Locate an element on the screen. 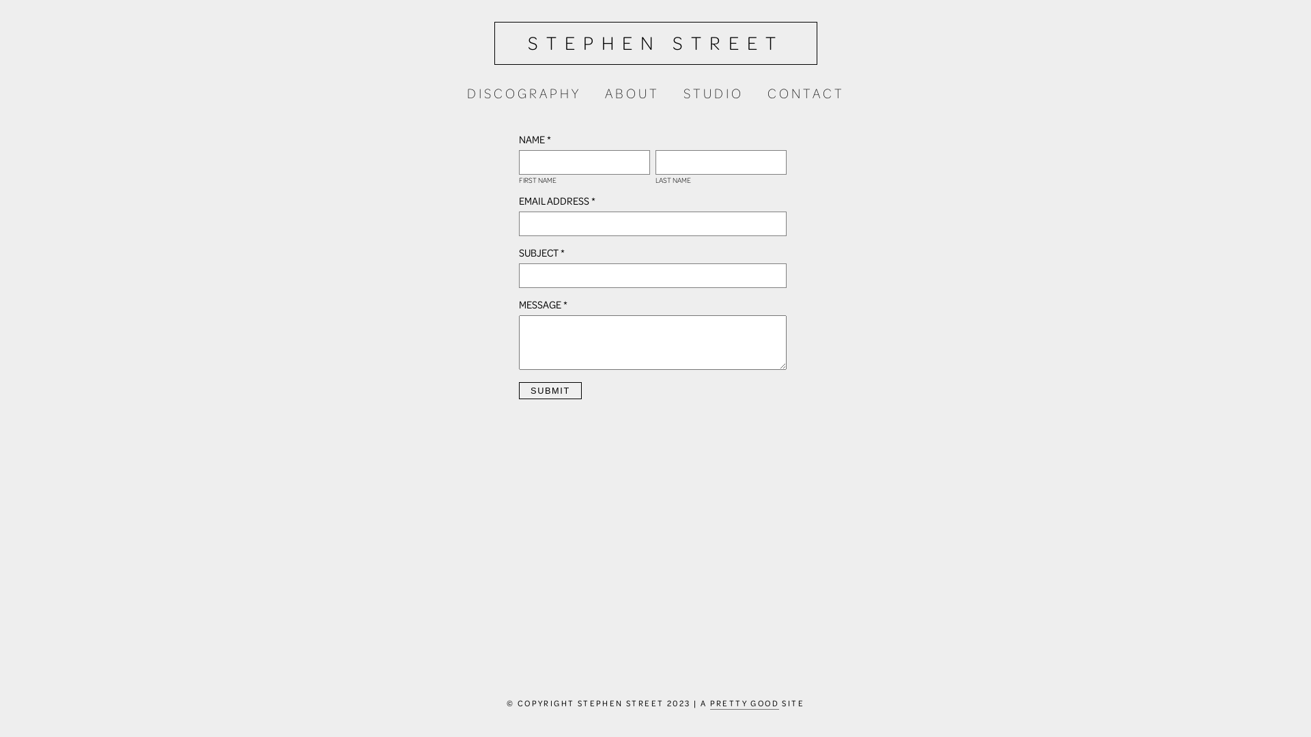 The image size is (1311, 737). CONTACT is located at coordinates (806, 93).